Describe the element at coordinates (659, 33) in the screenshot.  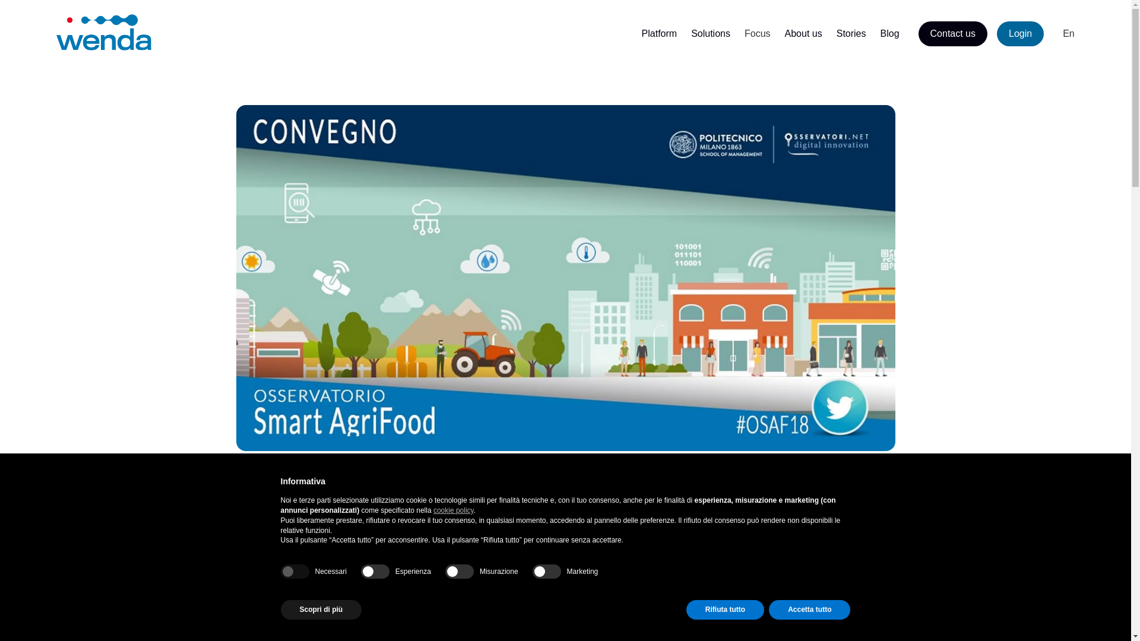
I see `Platform` at that location.